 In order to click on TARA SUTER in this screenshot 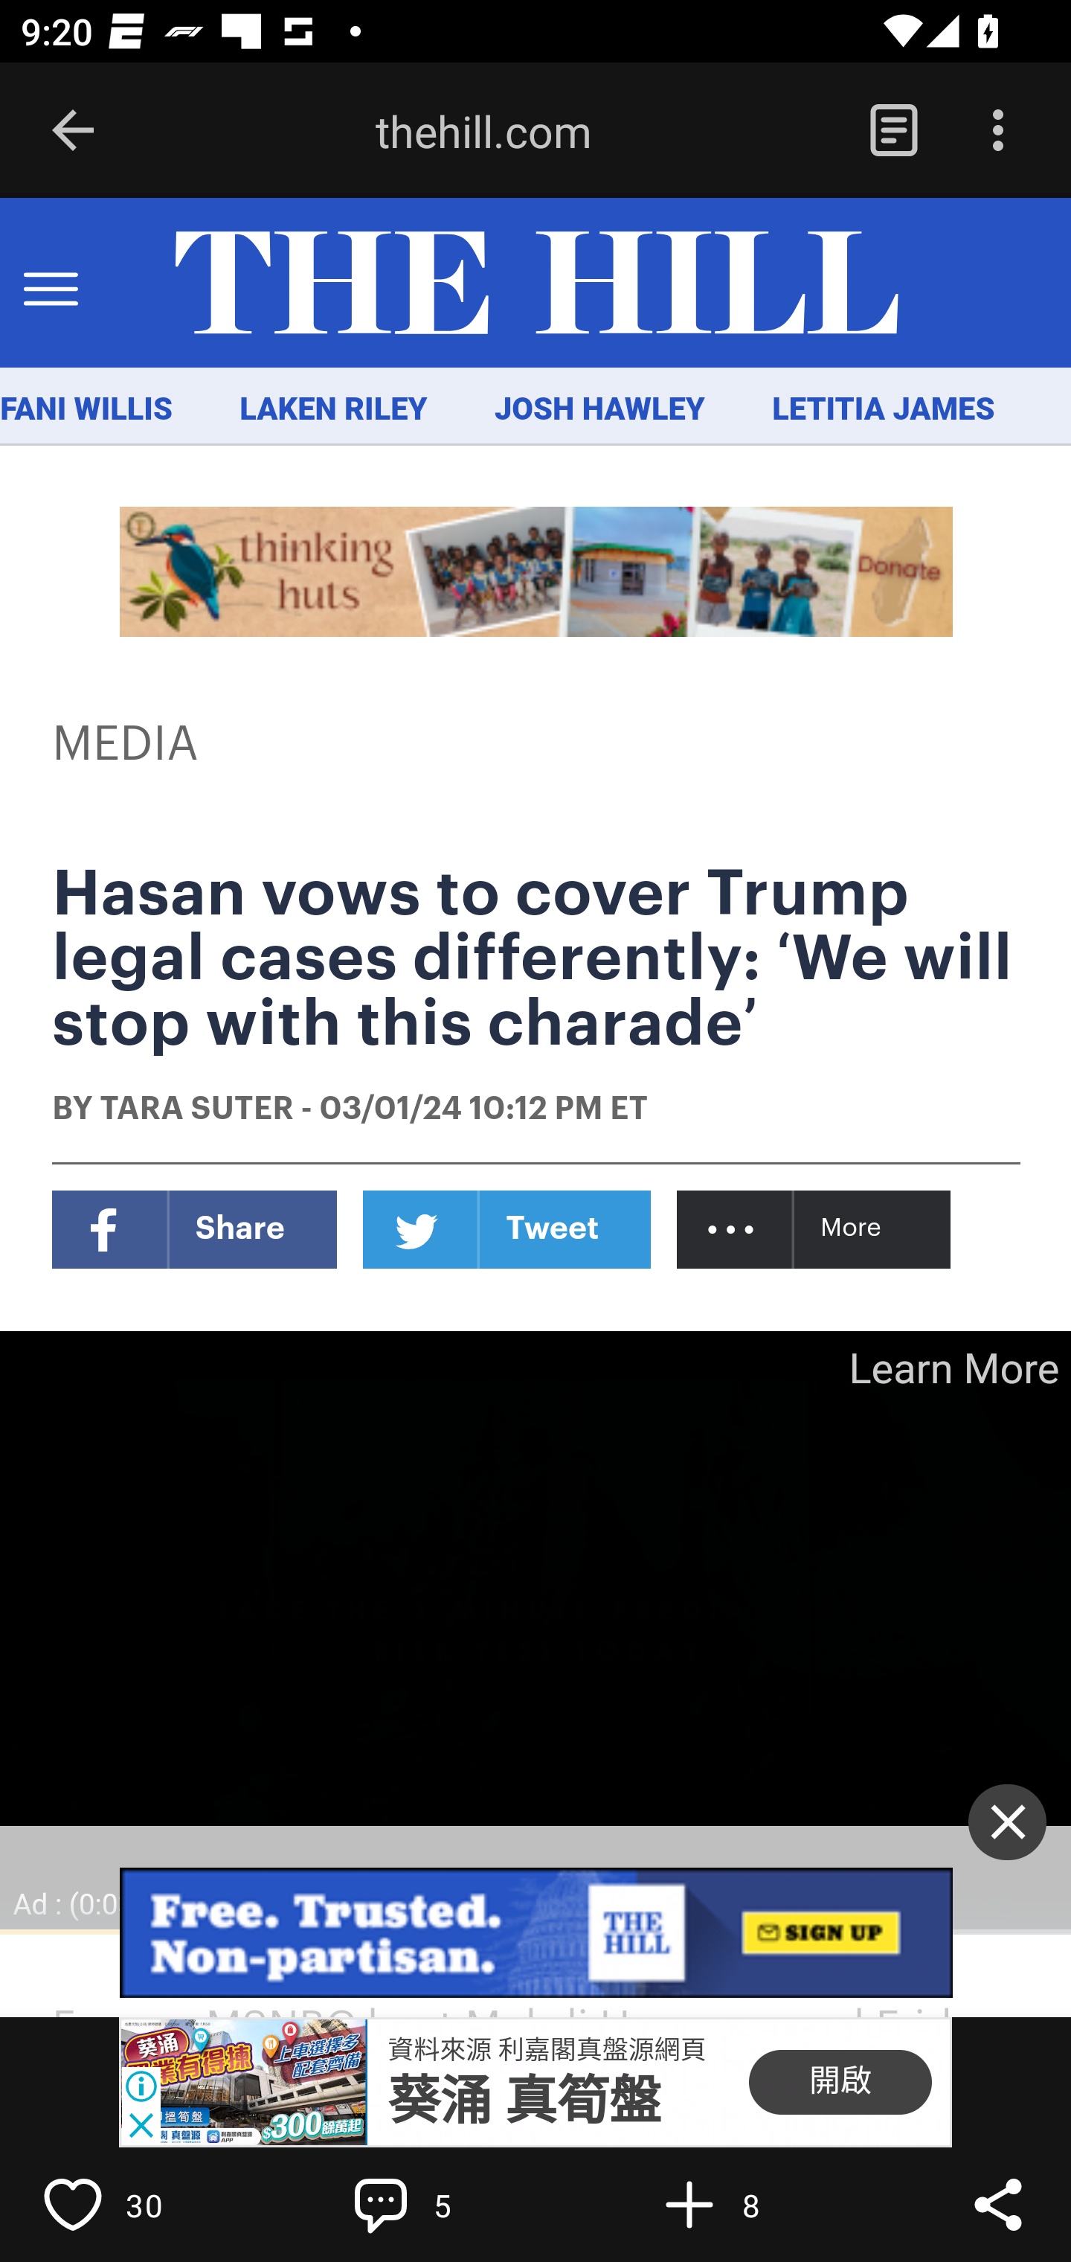, I will do `click(196, 1110)`.